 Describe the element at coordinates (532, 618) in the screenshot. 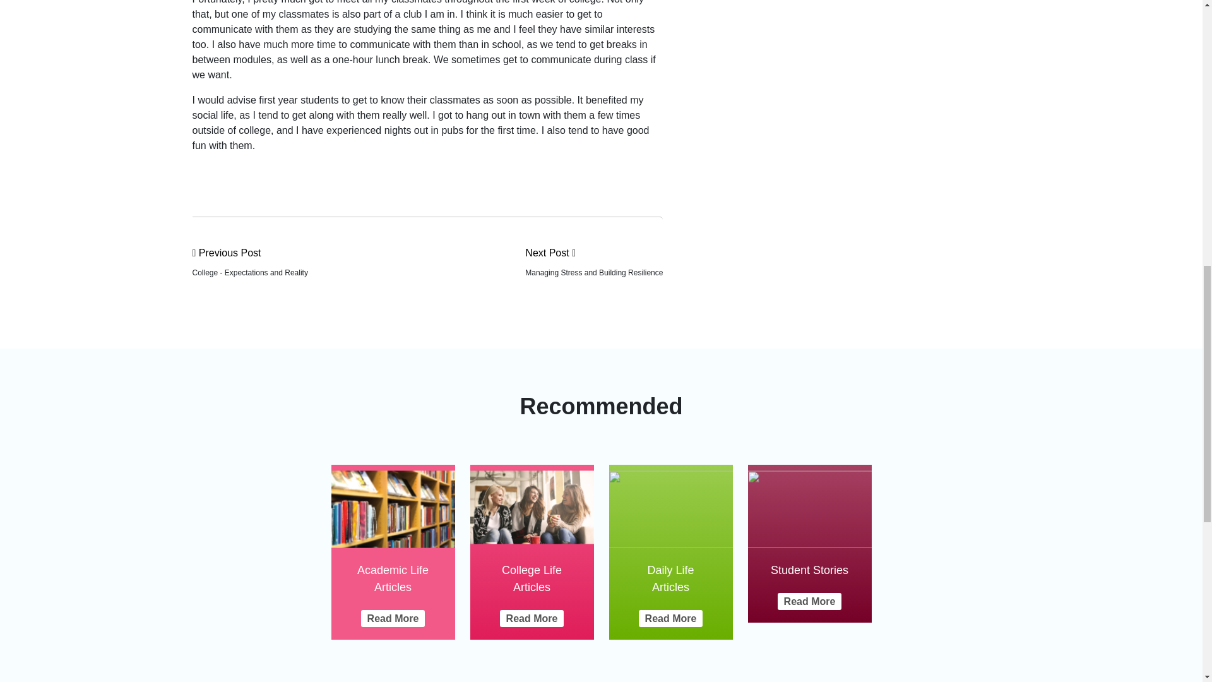

I see `Read More` at that location.